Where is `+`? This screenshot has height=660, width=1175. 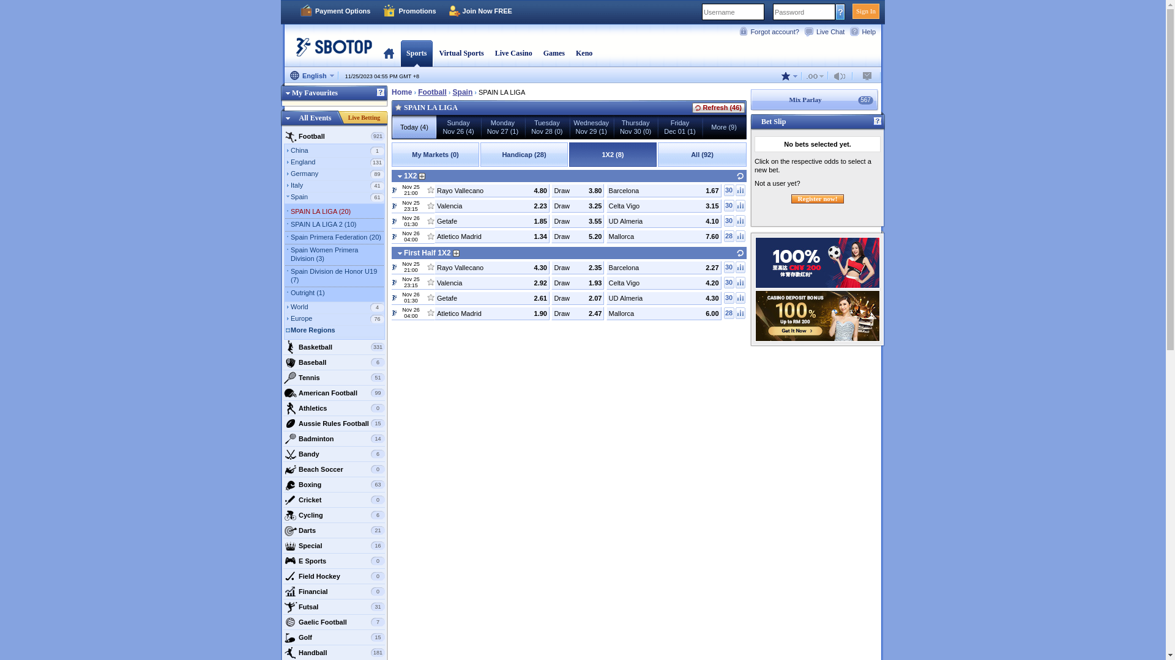
+ is located at coordinates (415, 76).